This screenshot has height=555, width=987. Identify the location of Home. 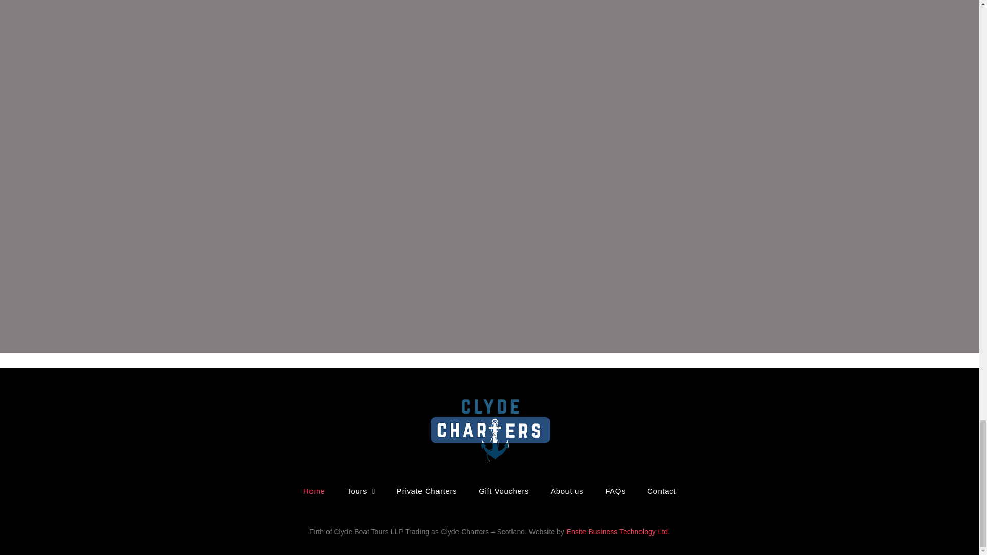
(314, 491).